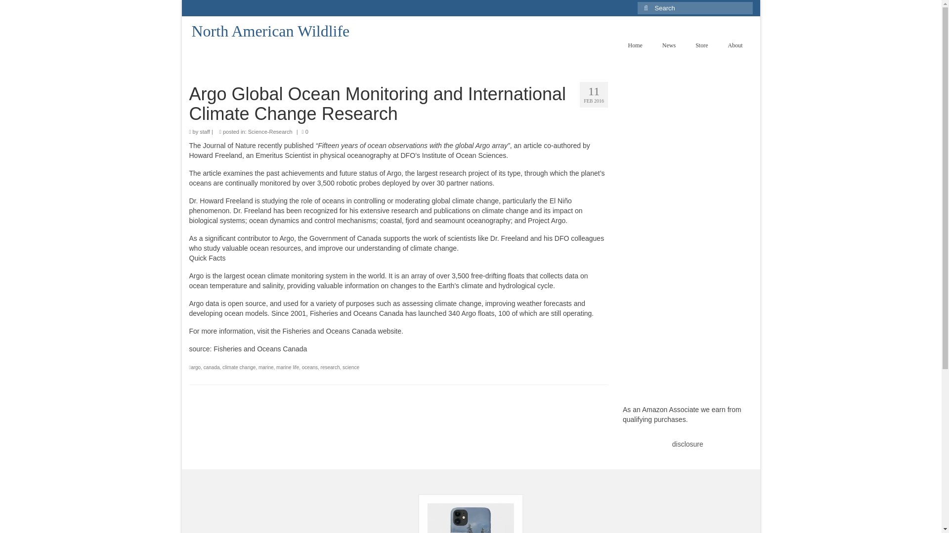  Describe the element at coordinates (238, 367) in the screenshot. I see `climate change` at that location.